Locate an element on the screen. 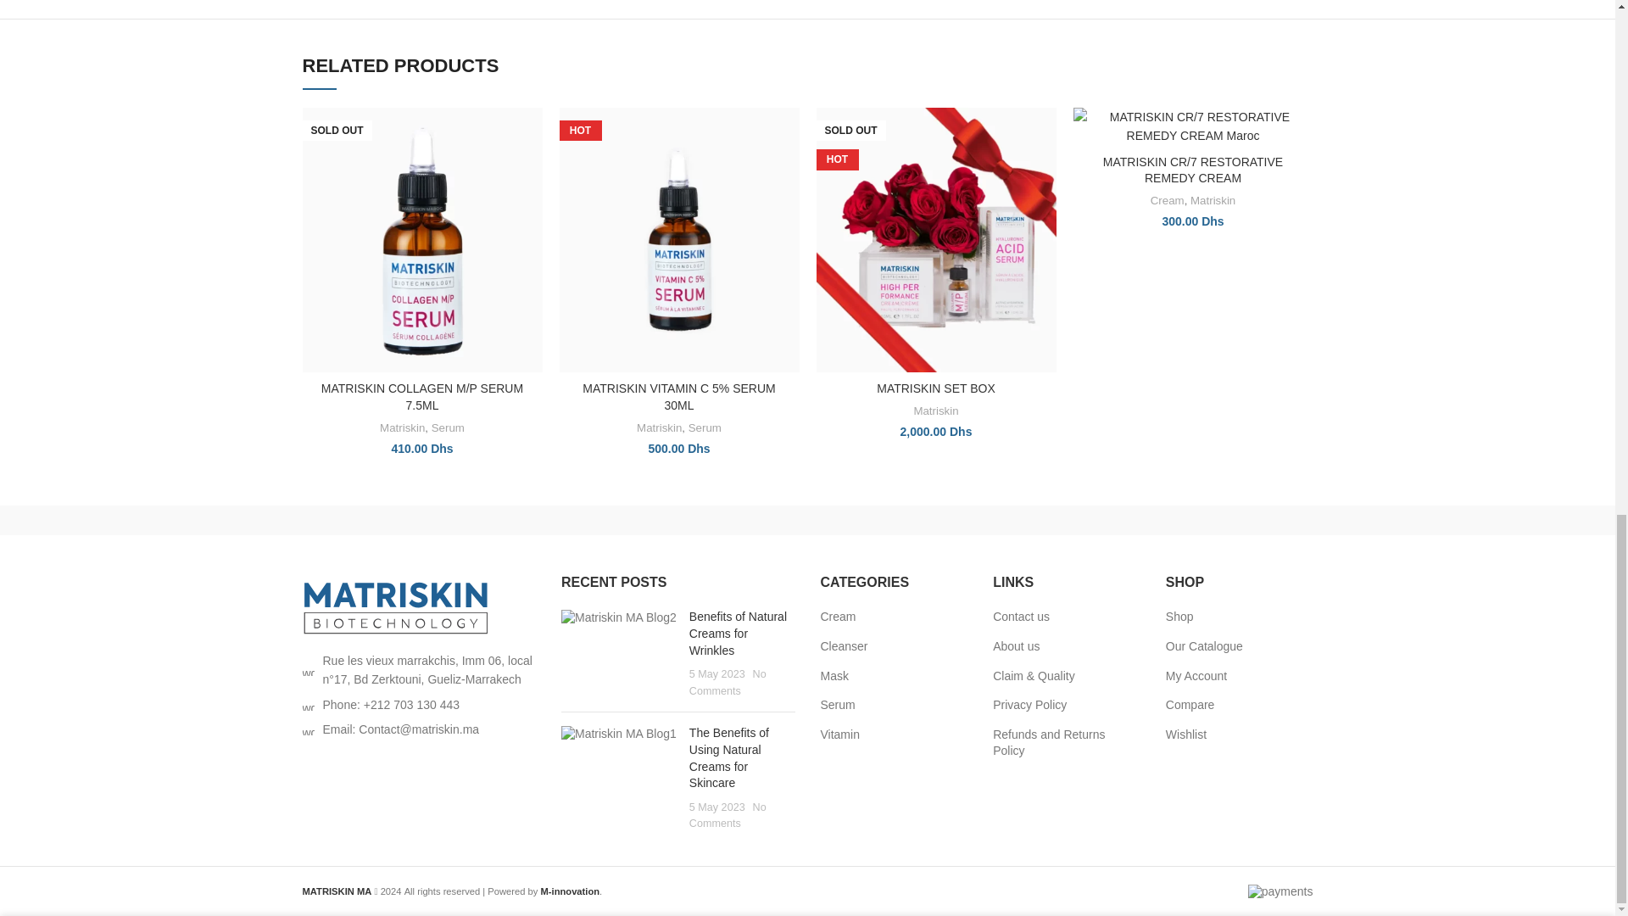 The width and height of the screenshot is (1628, 916). wd-cursor-dark is located at coordinates (307, 670).